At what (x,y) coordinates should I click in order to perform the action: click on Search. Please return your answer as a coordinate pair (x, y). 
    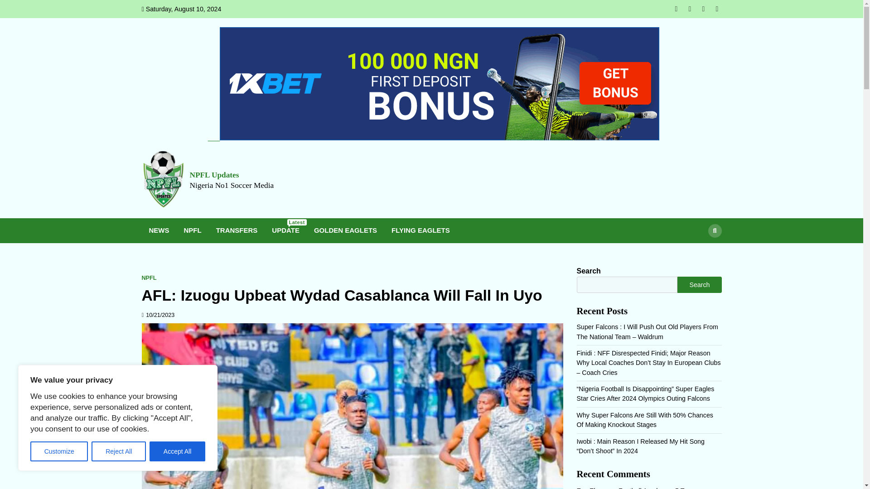
    Looking at the image, I should click on (698, 251).